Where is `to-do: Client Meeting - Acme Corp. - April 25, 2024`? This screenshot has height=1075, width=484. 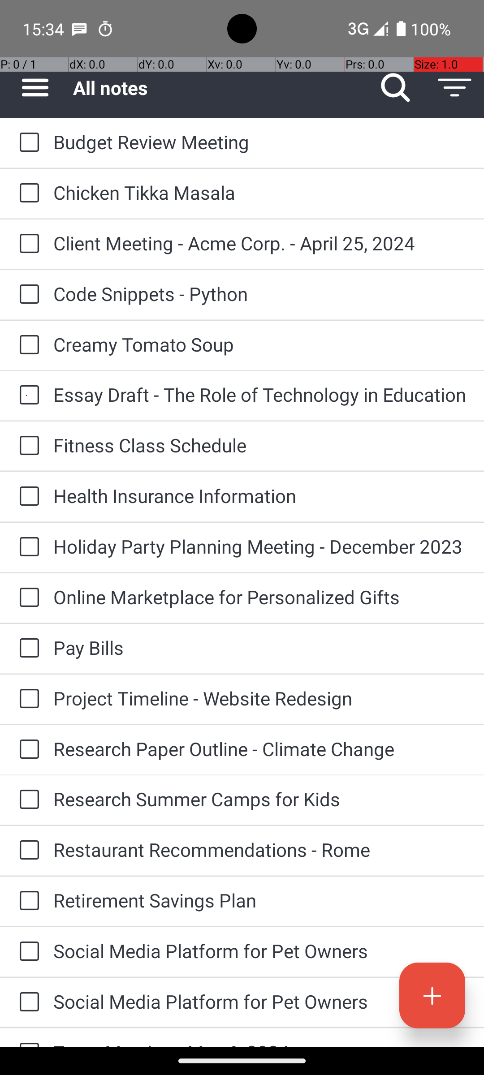
to-do: Client Meeting - Acme Corp. - April 25, 2024 is located at coordinates (27, 245).